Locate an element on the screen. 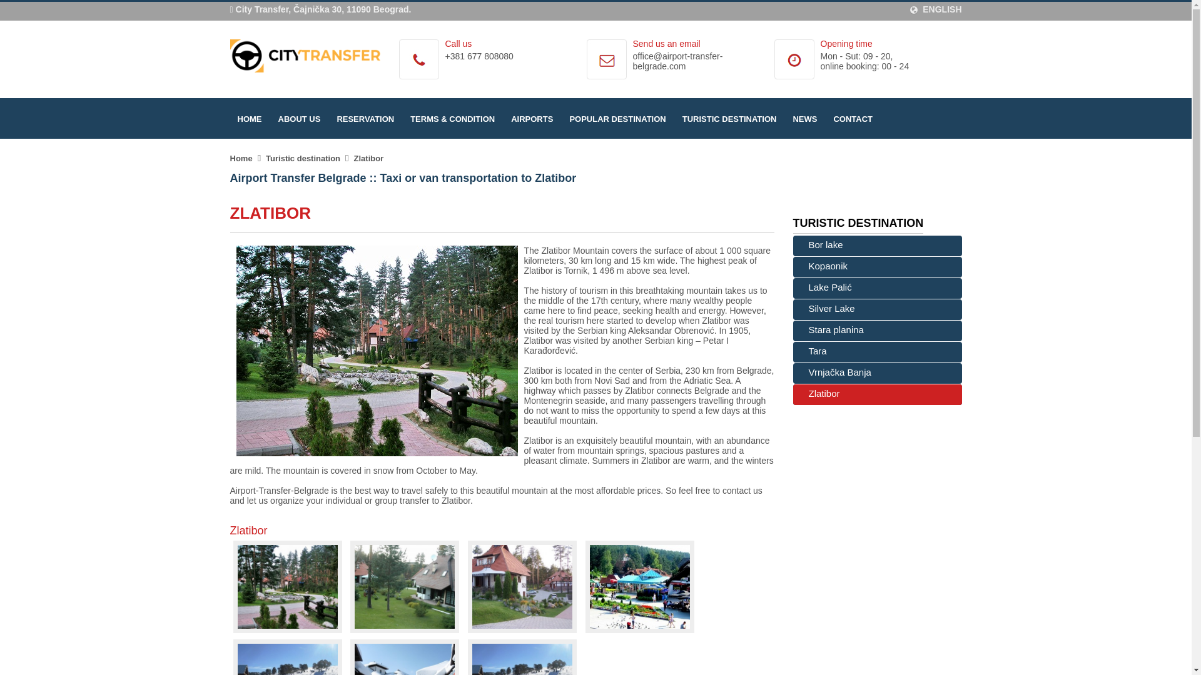 This screenshot has width=1201, height=675. ABOUT US is located at coordinates (299, 119).